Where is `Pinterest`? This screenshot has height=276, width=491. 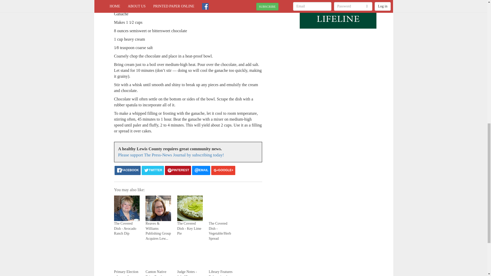 Pinterest is located at coordinates (178, 170).